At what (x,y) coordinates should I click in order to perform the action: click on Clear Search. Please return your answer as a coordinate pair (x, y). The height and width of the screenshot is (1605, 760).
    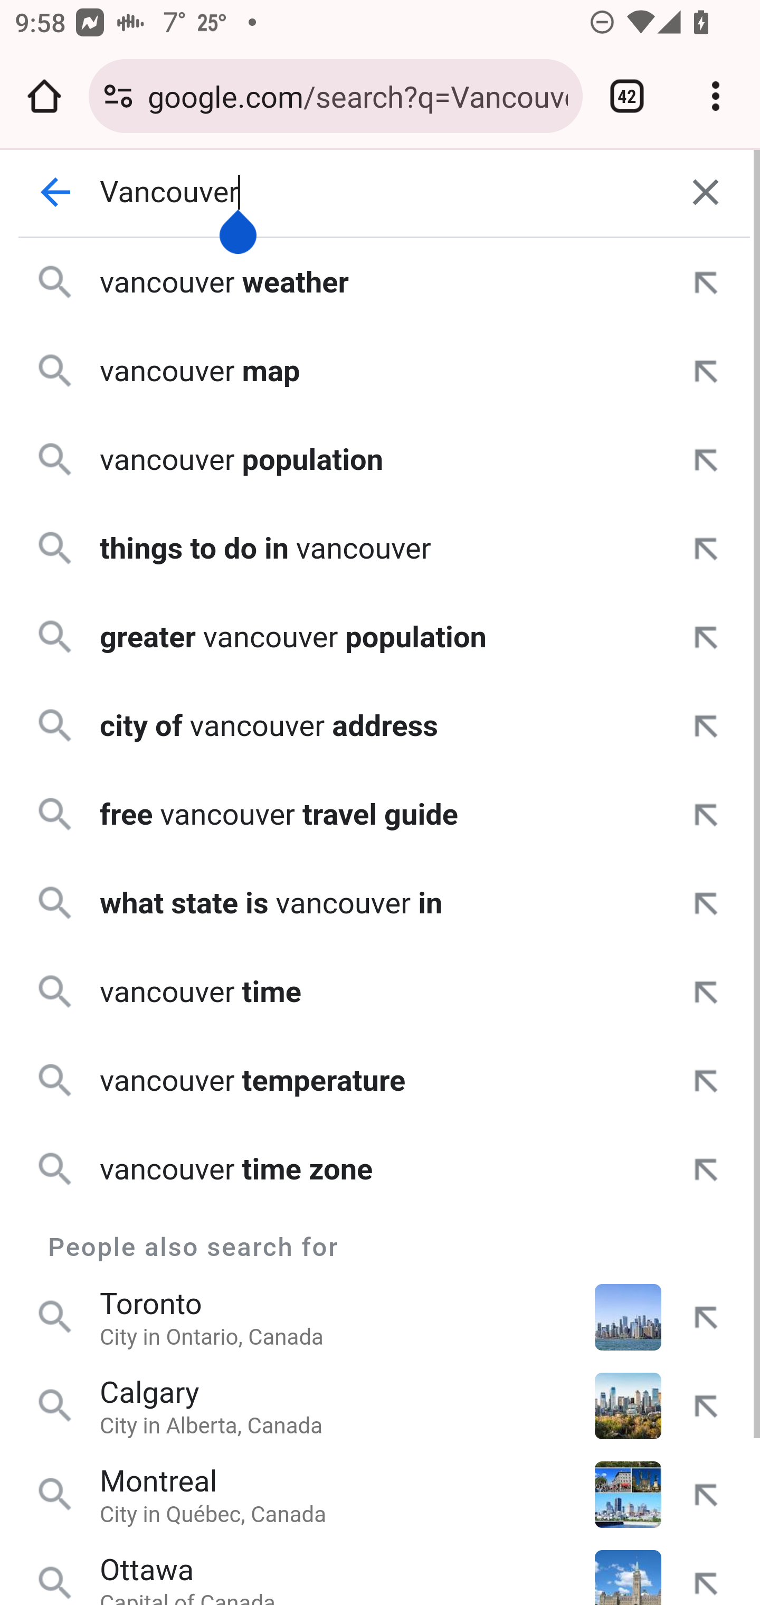
    Looking at the image, I should click on (706, 192).